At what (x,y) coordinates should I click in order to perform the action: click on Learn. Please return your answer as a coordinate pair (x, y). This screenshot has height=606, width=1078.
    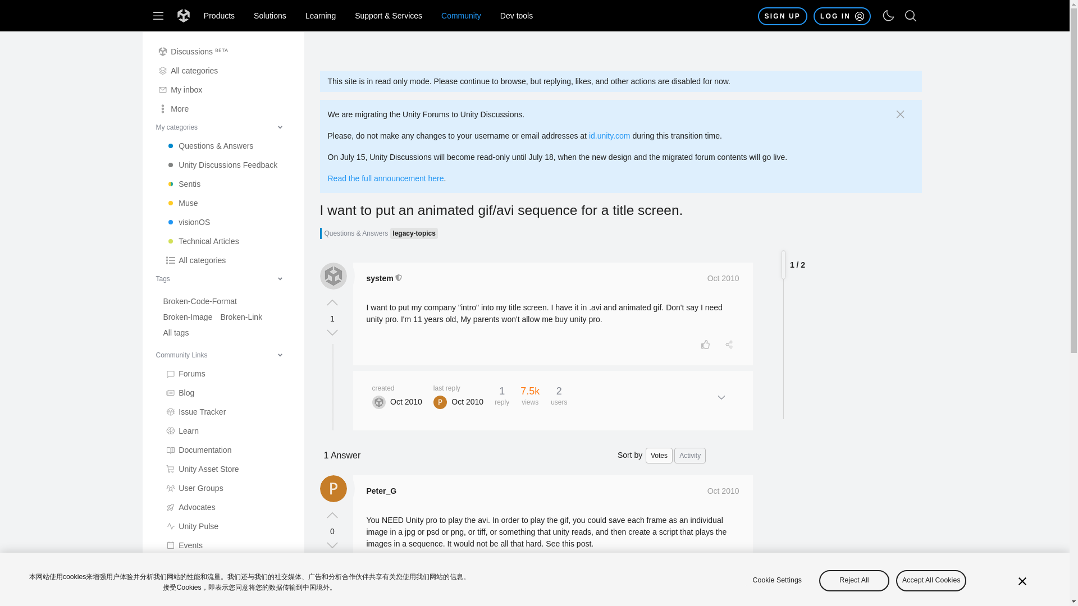
    Looking at the image, I should click on (227, 431).